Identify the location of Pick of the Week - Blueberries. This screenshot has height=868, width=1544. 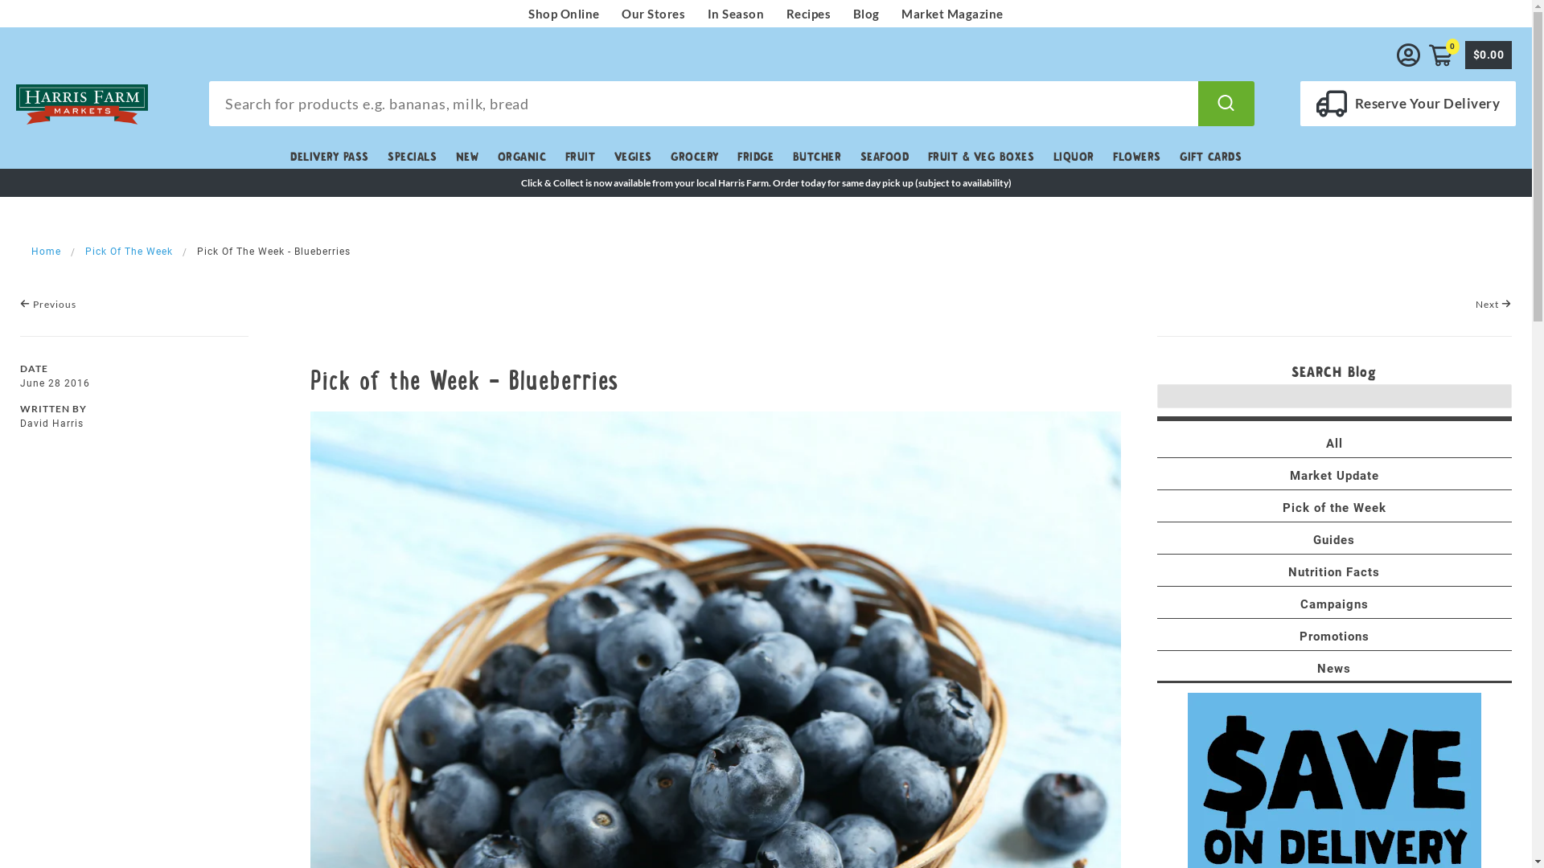
(465, 376).